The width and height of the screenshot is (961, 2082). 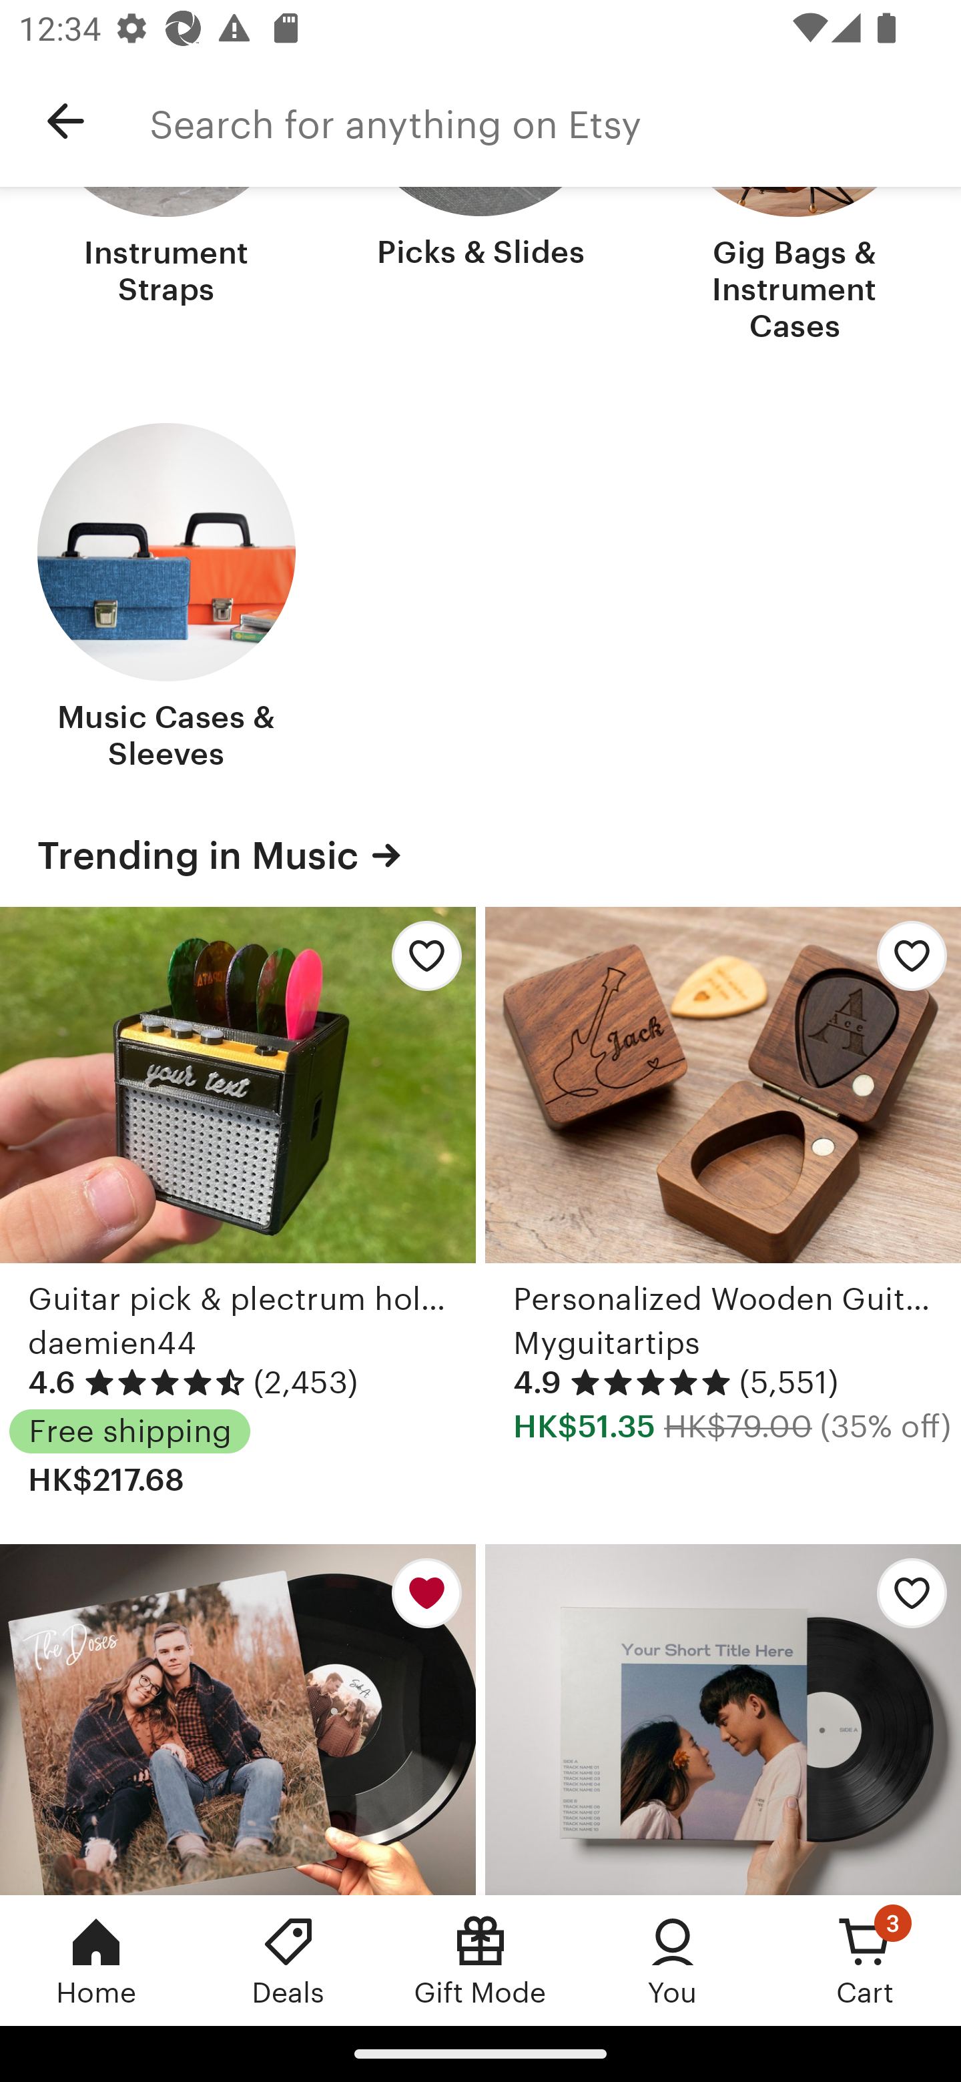 What do you see at coordinates (555, 121) in the screenshot?
I see `Search for anything on Etsy` at bounding box center [555, 121].